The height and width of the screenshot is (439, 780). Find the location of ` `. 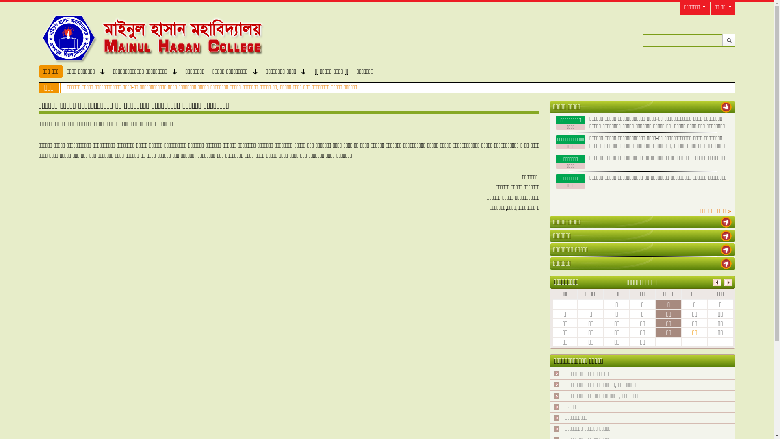

  is located at coordinates (726, 107).